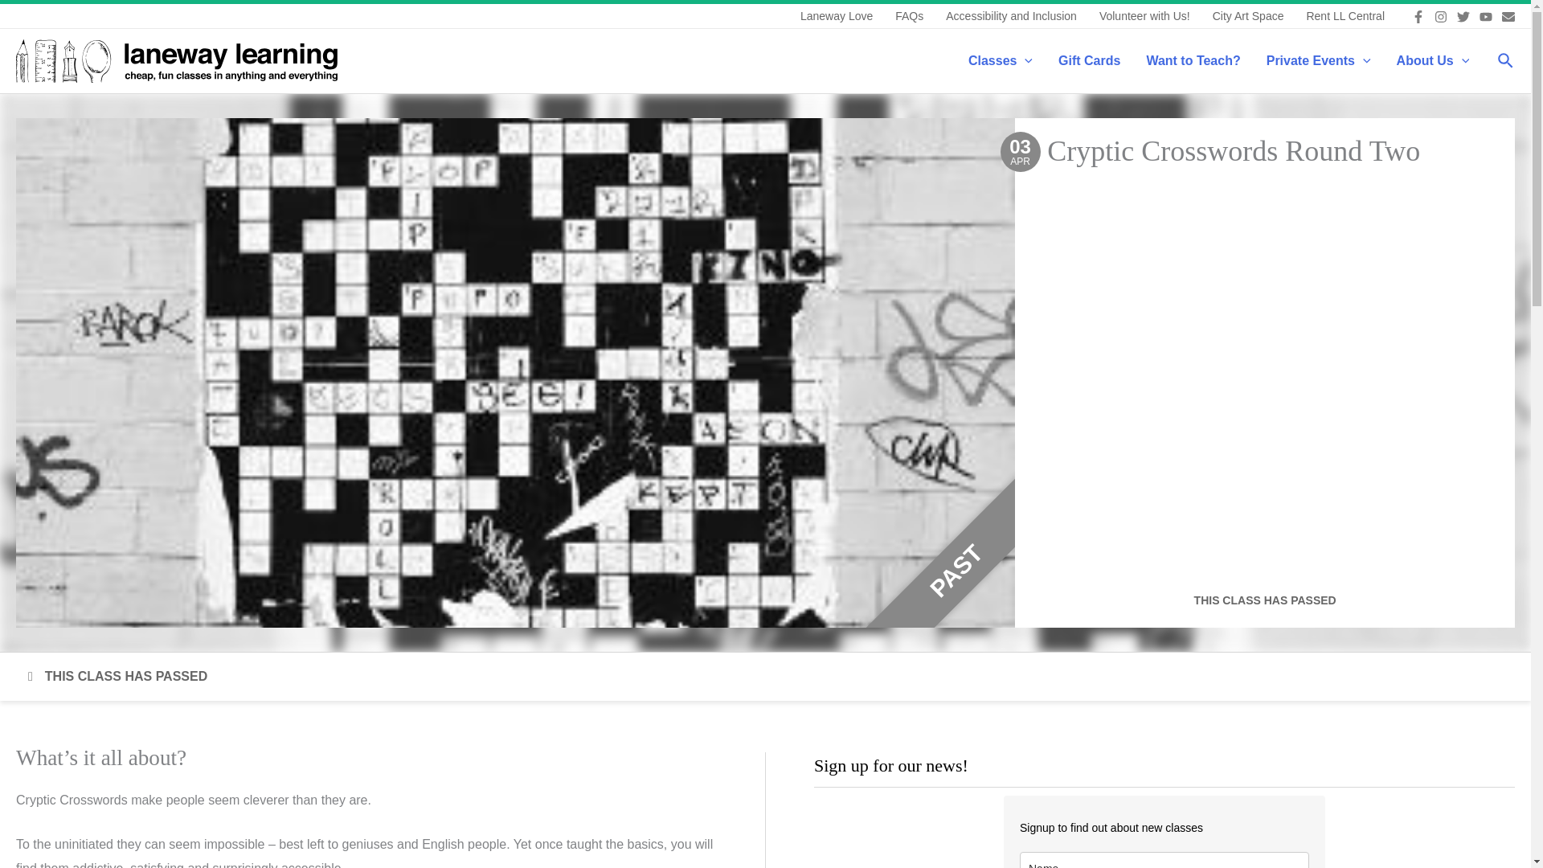  Describe the element at coordinates (910, 16) in the screenshot. I see `FAQs` at that location.